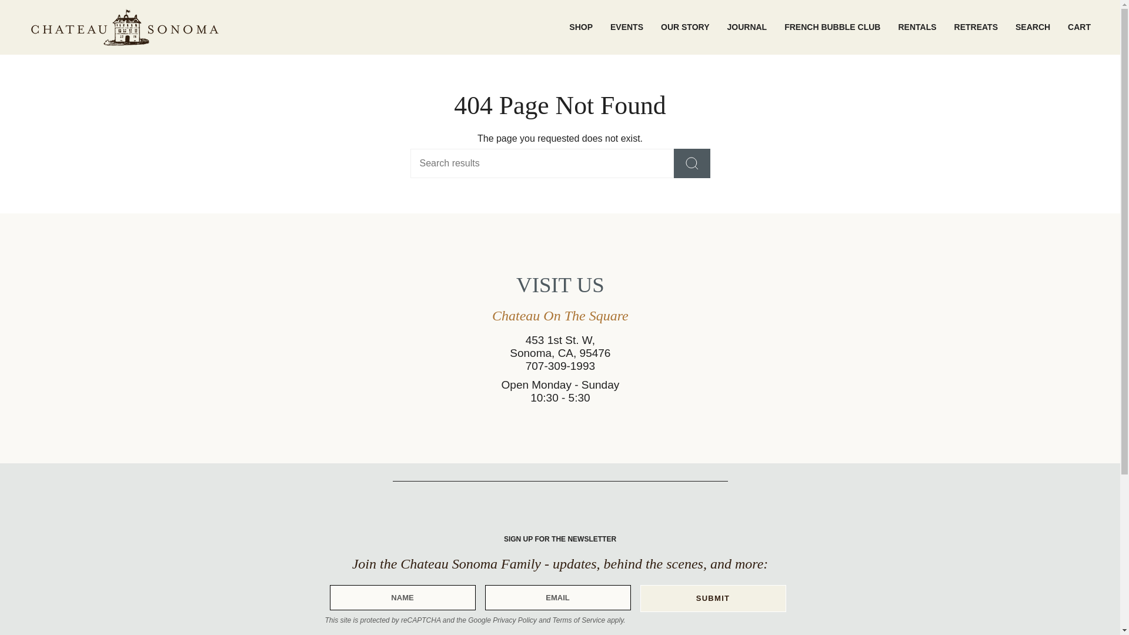  What do you see at coordinates (627, 27) in the screenshot?
I see `EVENTS` at bounding box center [627, 27].